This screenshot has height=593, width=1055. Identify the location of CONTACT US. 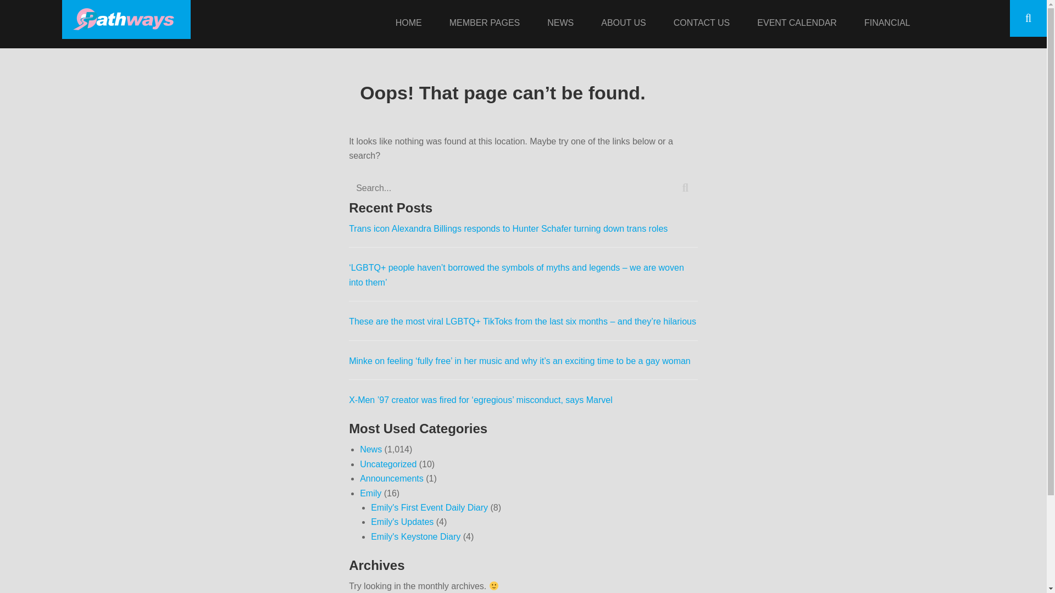
(702, 24).